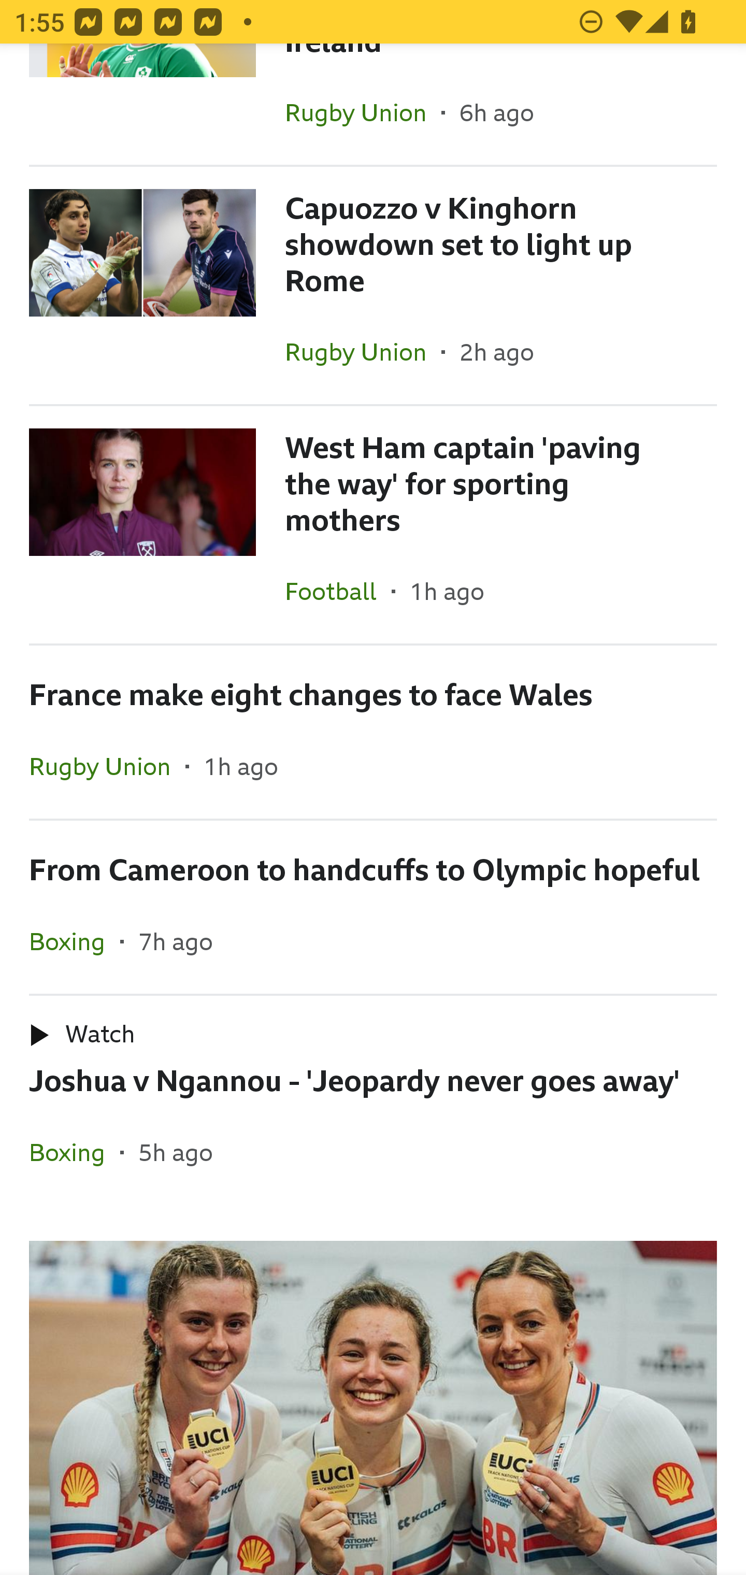 The height and width of the screenshot is (1575, 746). What do you see at coordinates (107, 766) in the screenshot?
I see `Rugby Union In the section Rugby Union` at bounding box center [107, 766].